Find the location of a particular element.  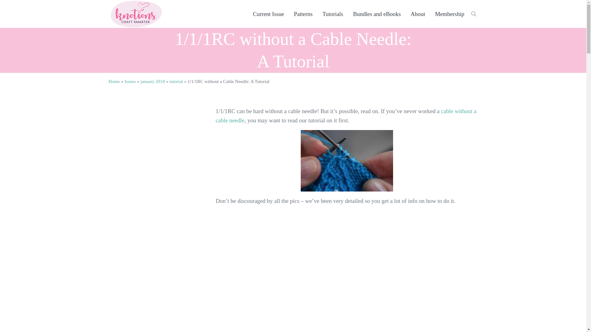

january 2018 is located at coordinates (153, 81).